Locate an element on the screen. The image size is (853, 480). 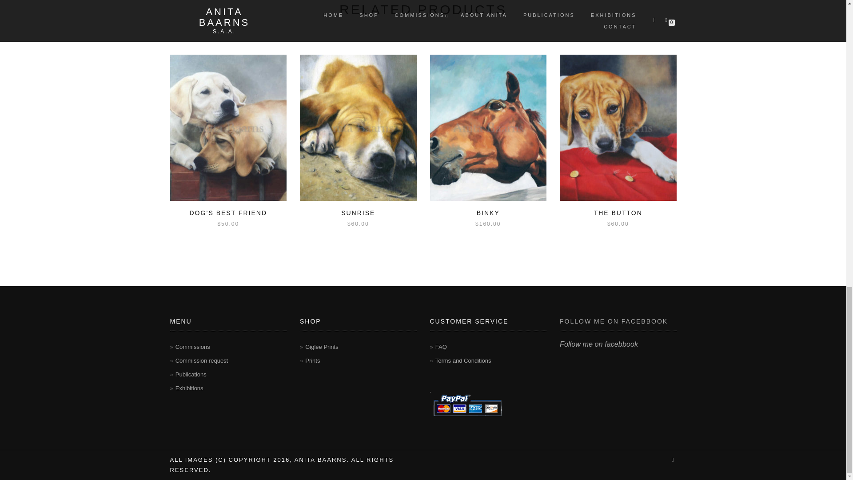
Prints is located at coordinates (313, 360).